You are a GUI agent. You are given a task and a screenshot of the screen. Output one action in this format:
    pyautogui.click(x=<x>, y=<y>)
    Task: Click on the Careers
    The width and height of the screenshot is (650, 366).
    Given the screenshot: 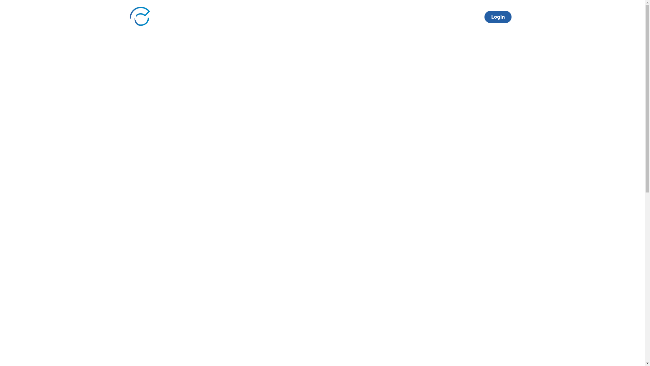 What is the action you would take?
    pyautogui.click(x=432, y=19)
    